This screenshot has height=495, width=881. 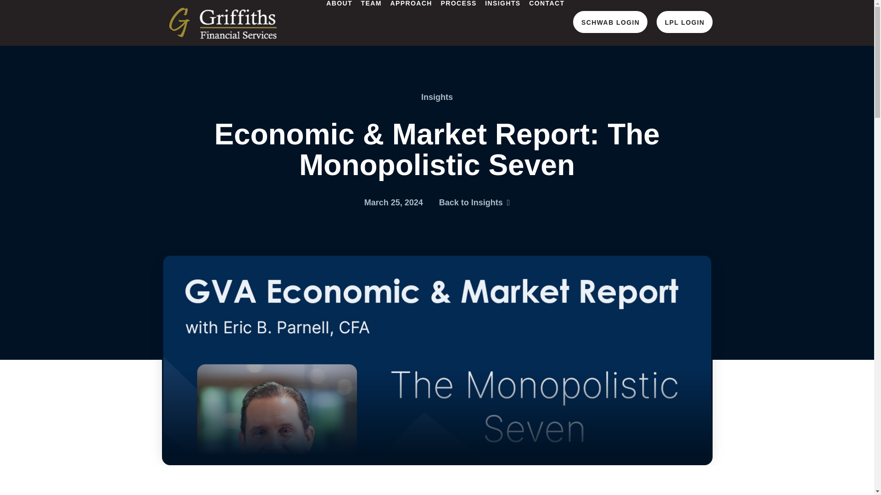 I want to click on SCHWAB LOGIN, so click(x=610, y=22).